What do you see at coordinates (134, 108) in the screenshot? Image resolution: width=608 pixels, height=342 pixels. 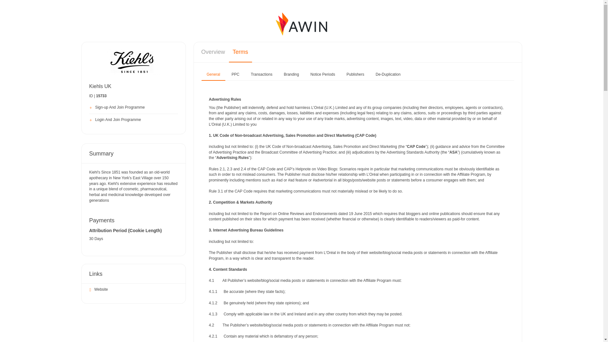 I see `Sign-up And Join Programme` at bounding box center [134, 108].